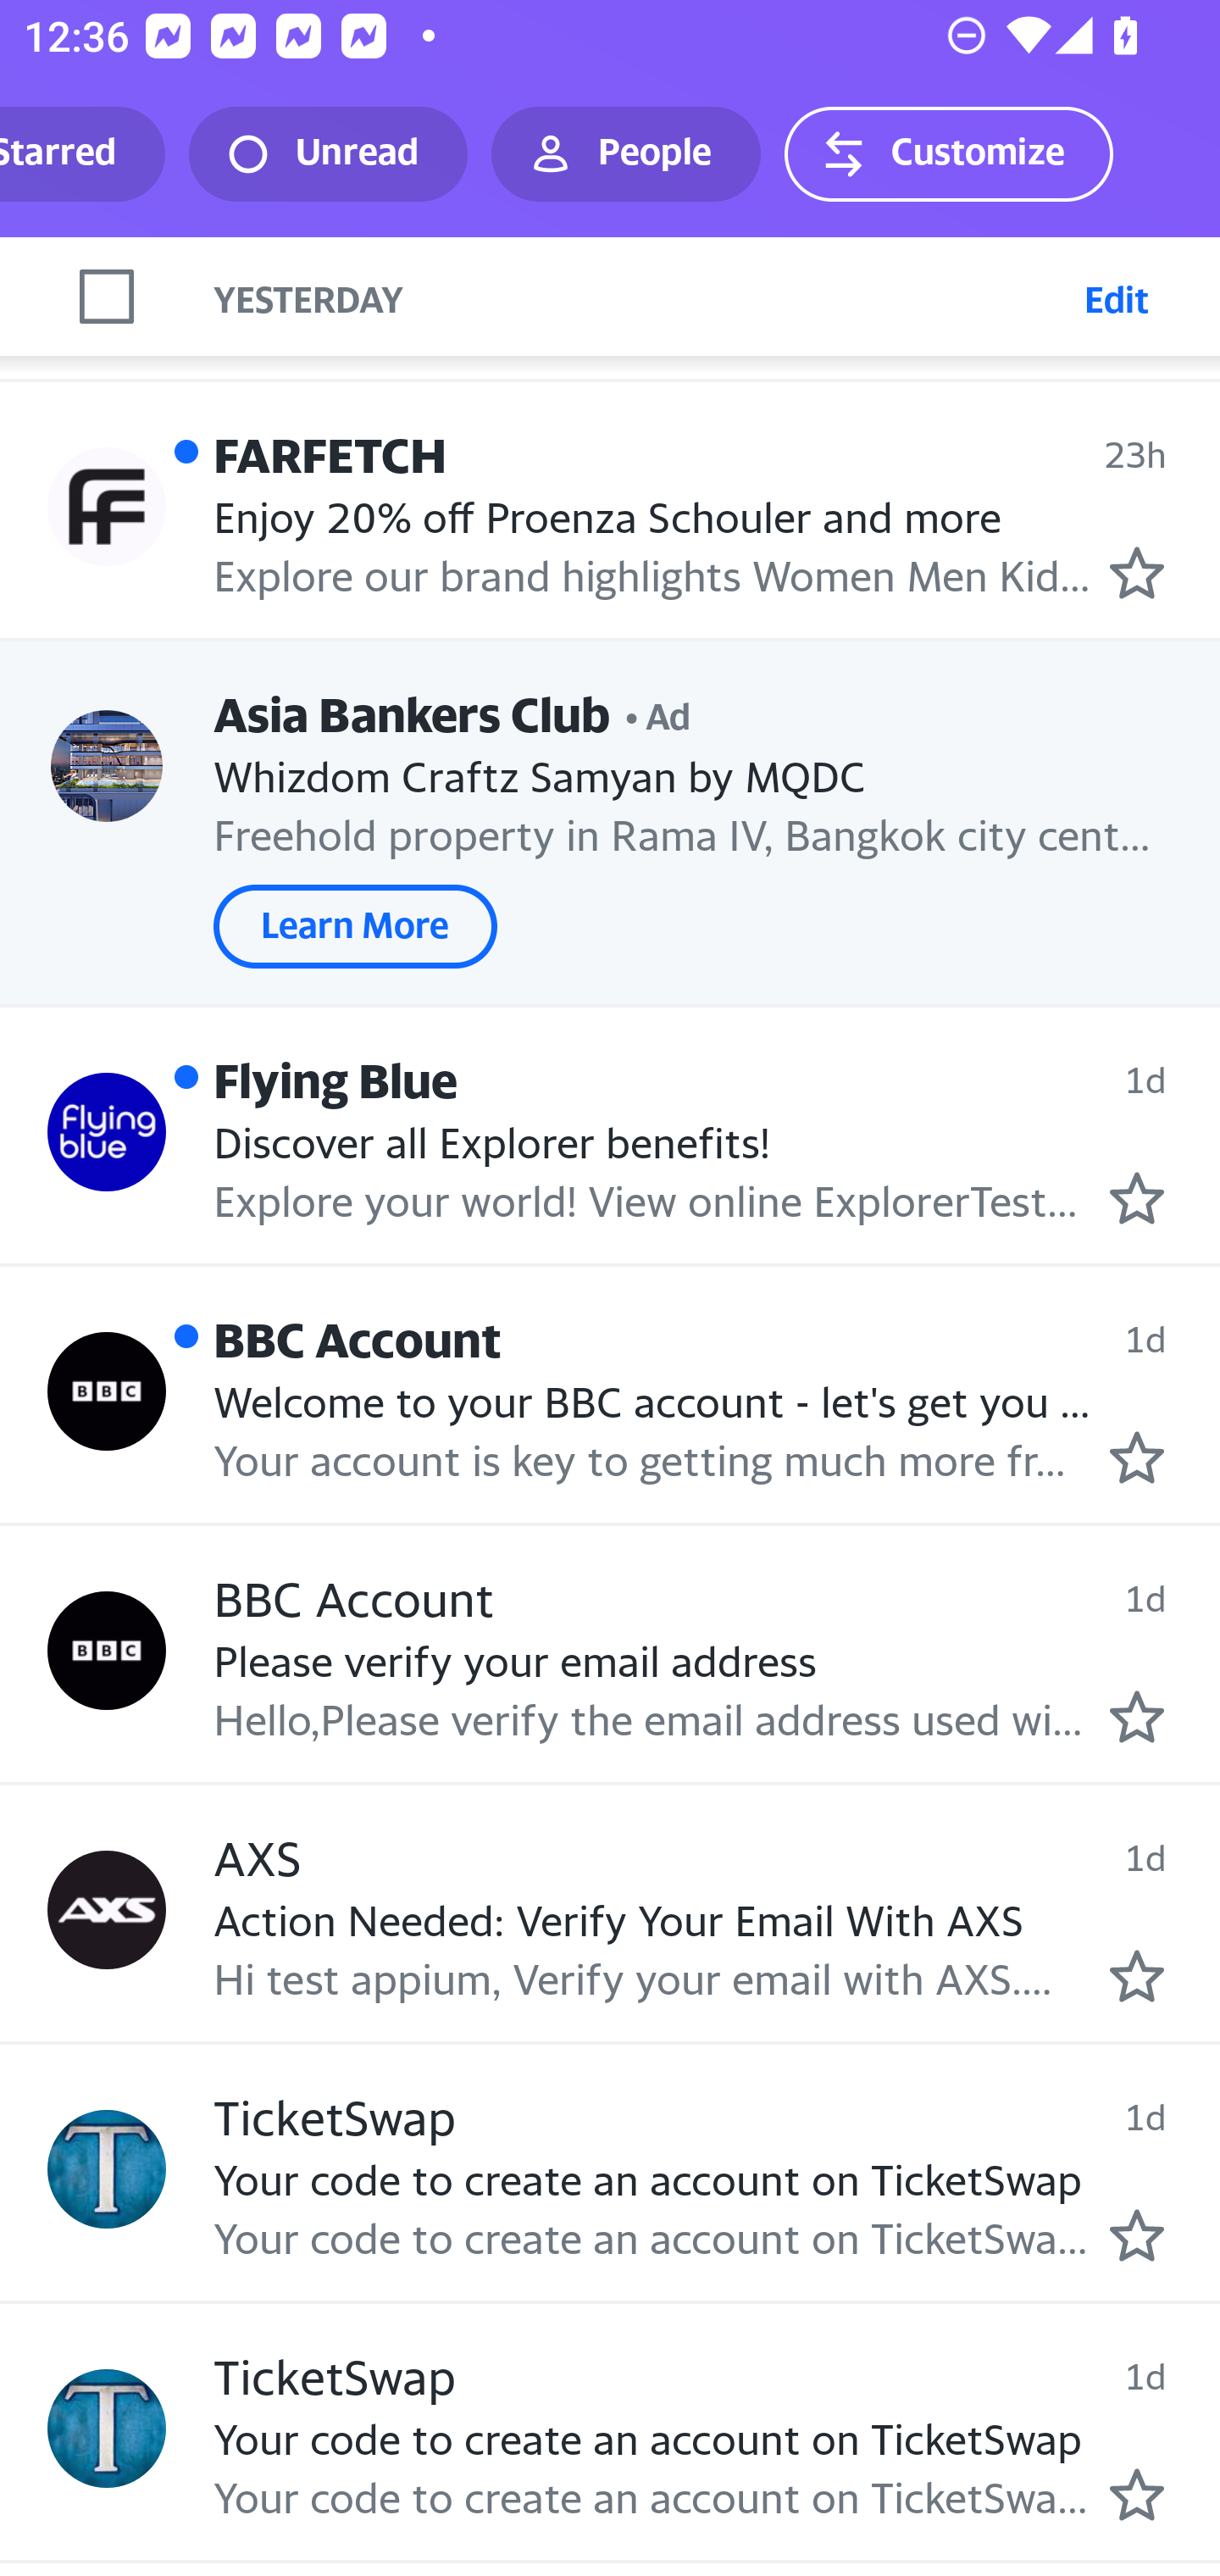 This screenshot has height=2576, width=1220. I want to click on Profile
BBC Account, so click(107, 1651).